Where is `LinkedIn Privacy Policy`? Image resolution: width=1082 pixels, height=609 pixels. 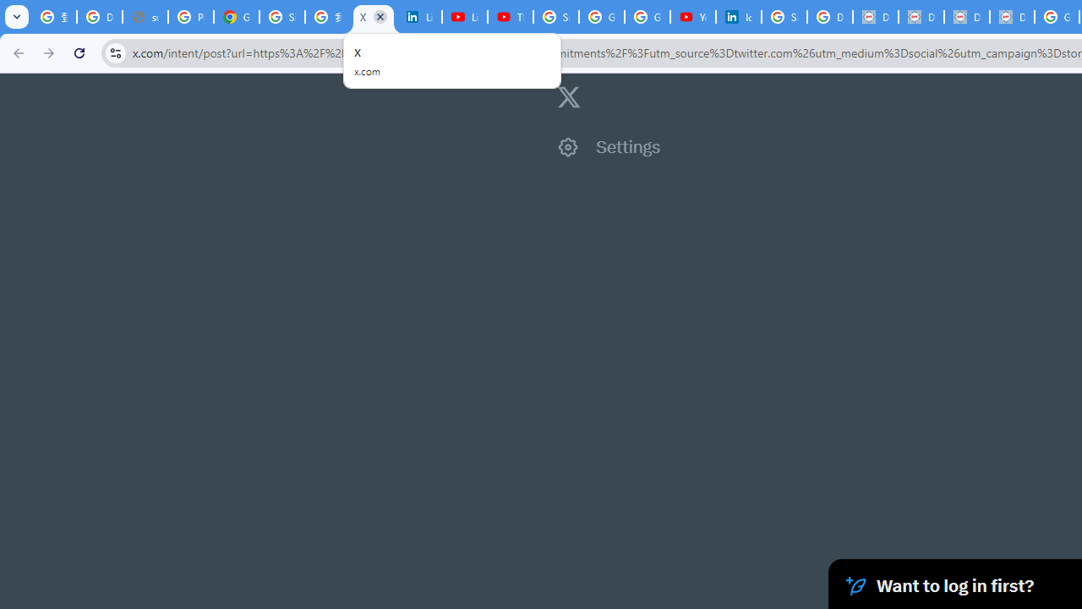 LinkedIn Privacy Policy is located at coordinates (419, 17).